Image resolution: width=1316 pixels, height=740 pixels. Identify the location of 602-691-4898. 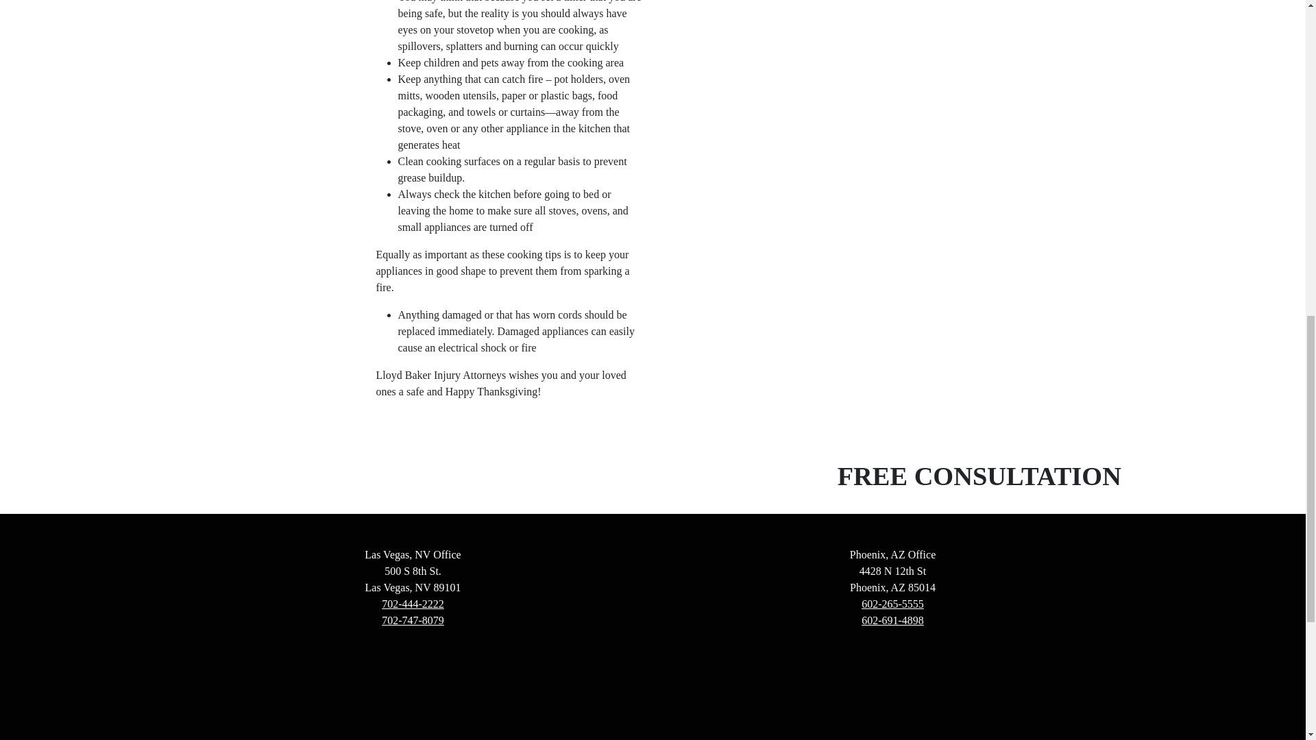
(892, 620).